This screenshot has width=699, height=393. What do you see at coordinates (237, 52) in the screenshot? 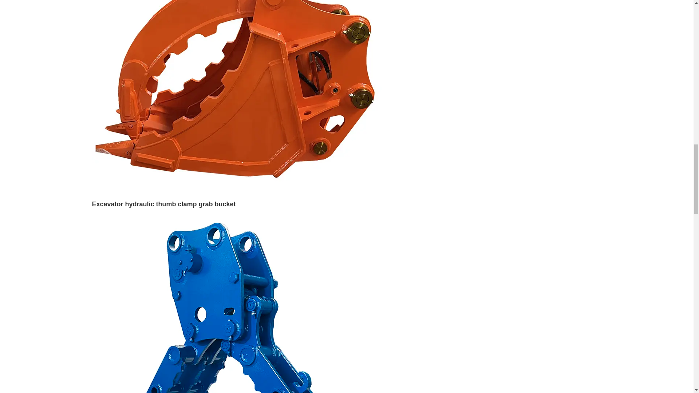
I see `Excavator hydraulic thumb clamp grab bucket` at bounding box center [237, 52].